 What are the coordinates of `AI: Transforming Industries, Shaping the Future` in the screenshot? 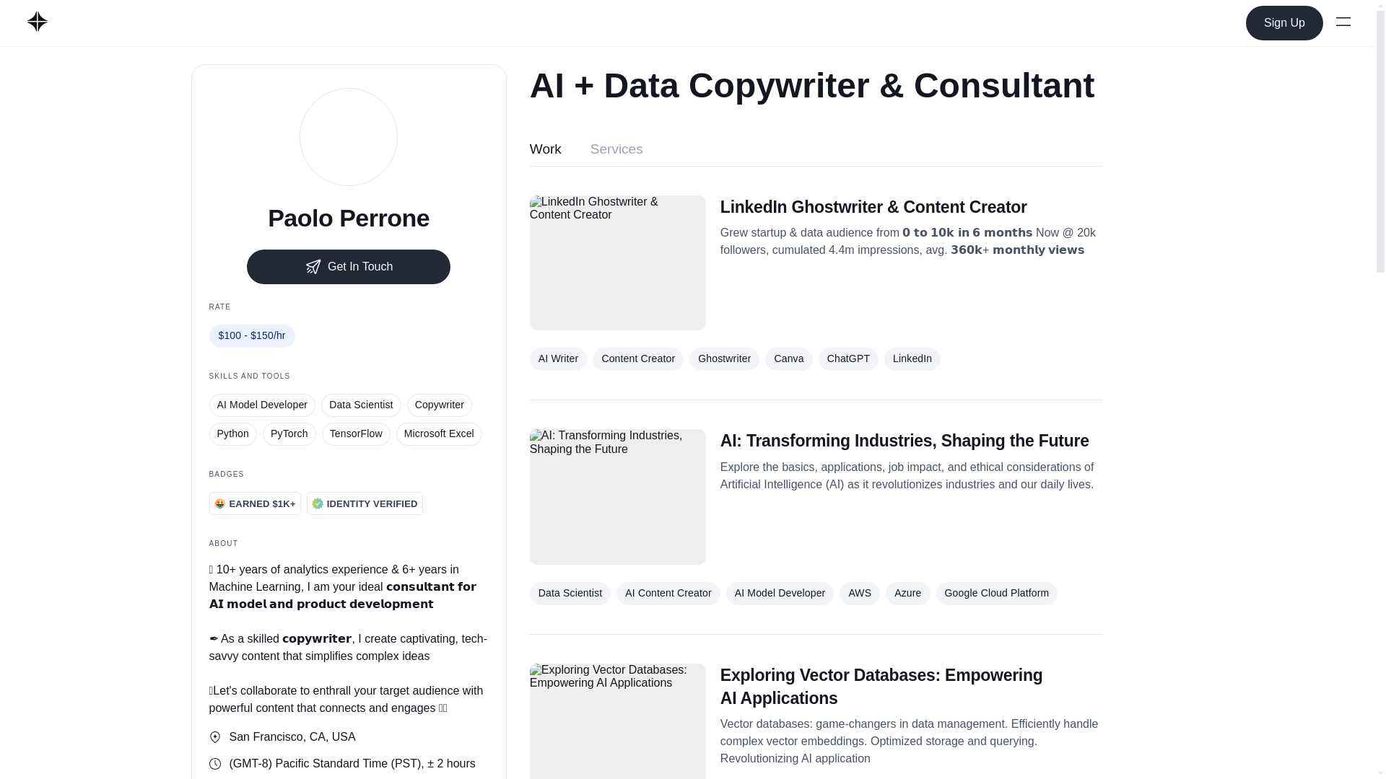 It's located at (912, 441).